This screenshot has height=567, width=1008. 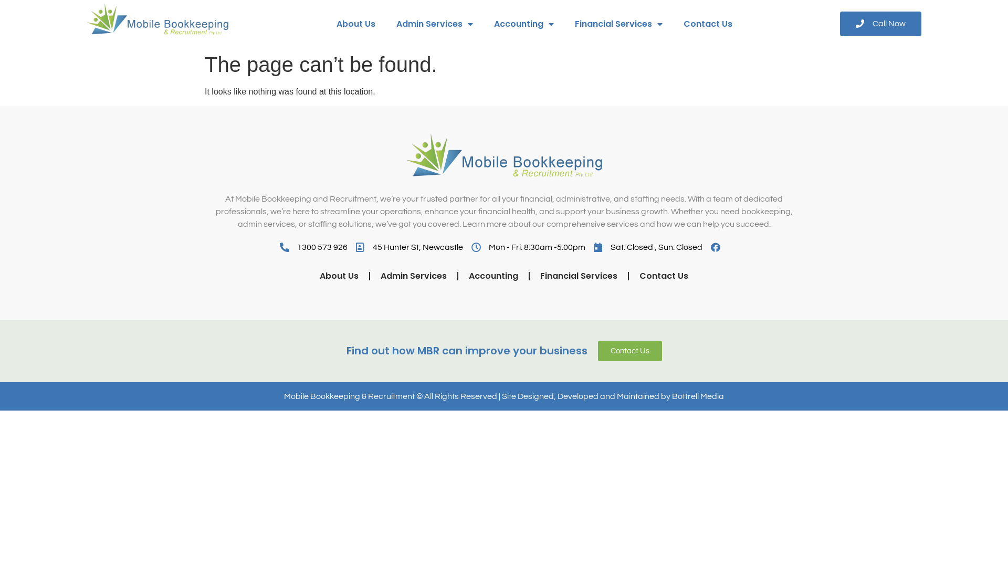 I want to click on Admin Services, so click(x=434, y=24).